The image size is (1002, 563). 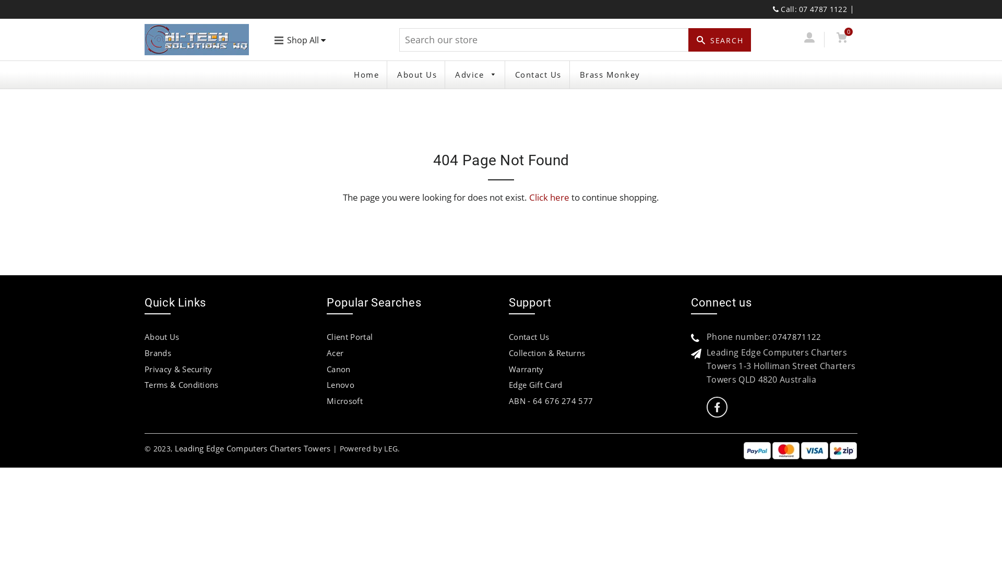 I want to click on Canon, so click(x=339, y=369).